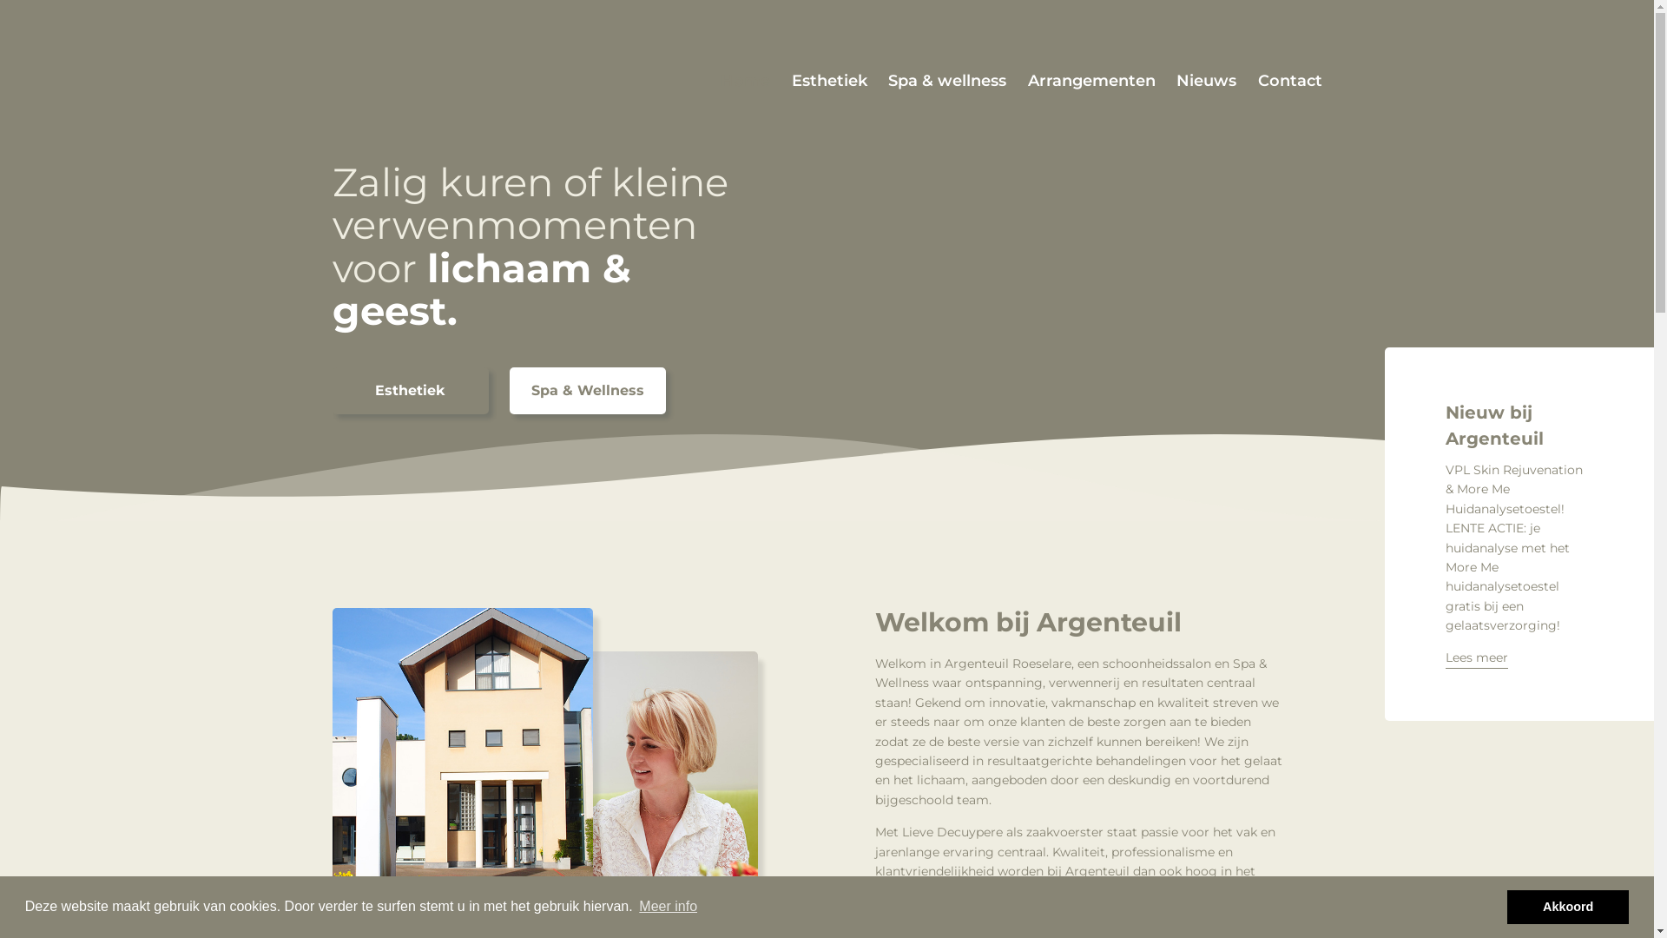  I want to click on Meer info, so click(669, 907).